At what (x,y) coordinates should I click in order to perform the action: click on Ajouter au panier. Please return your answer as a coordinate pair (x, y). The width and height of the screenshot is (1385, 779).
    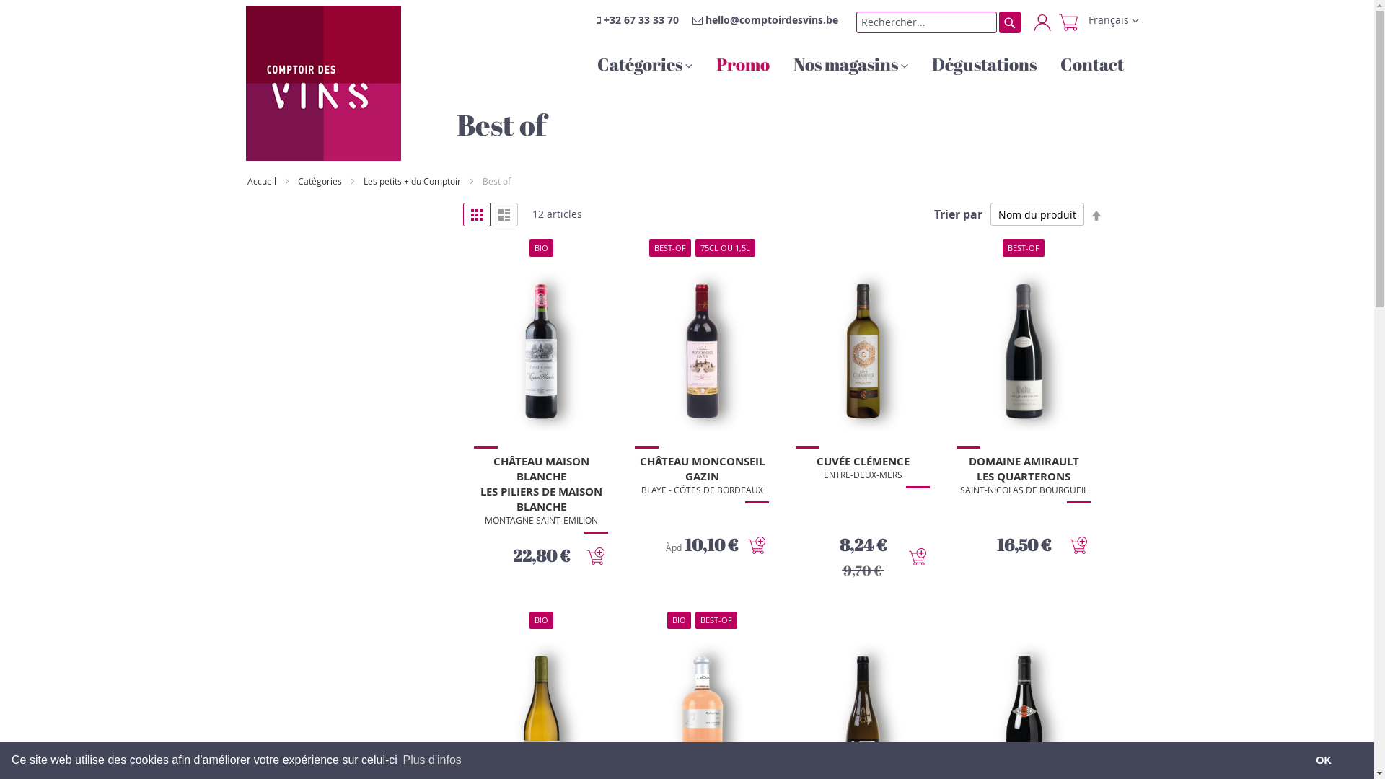
    Looking at the image, I should click on (918, 557).